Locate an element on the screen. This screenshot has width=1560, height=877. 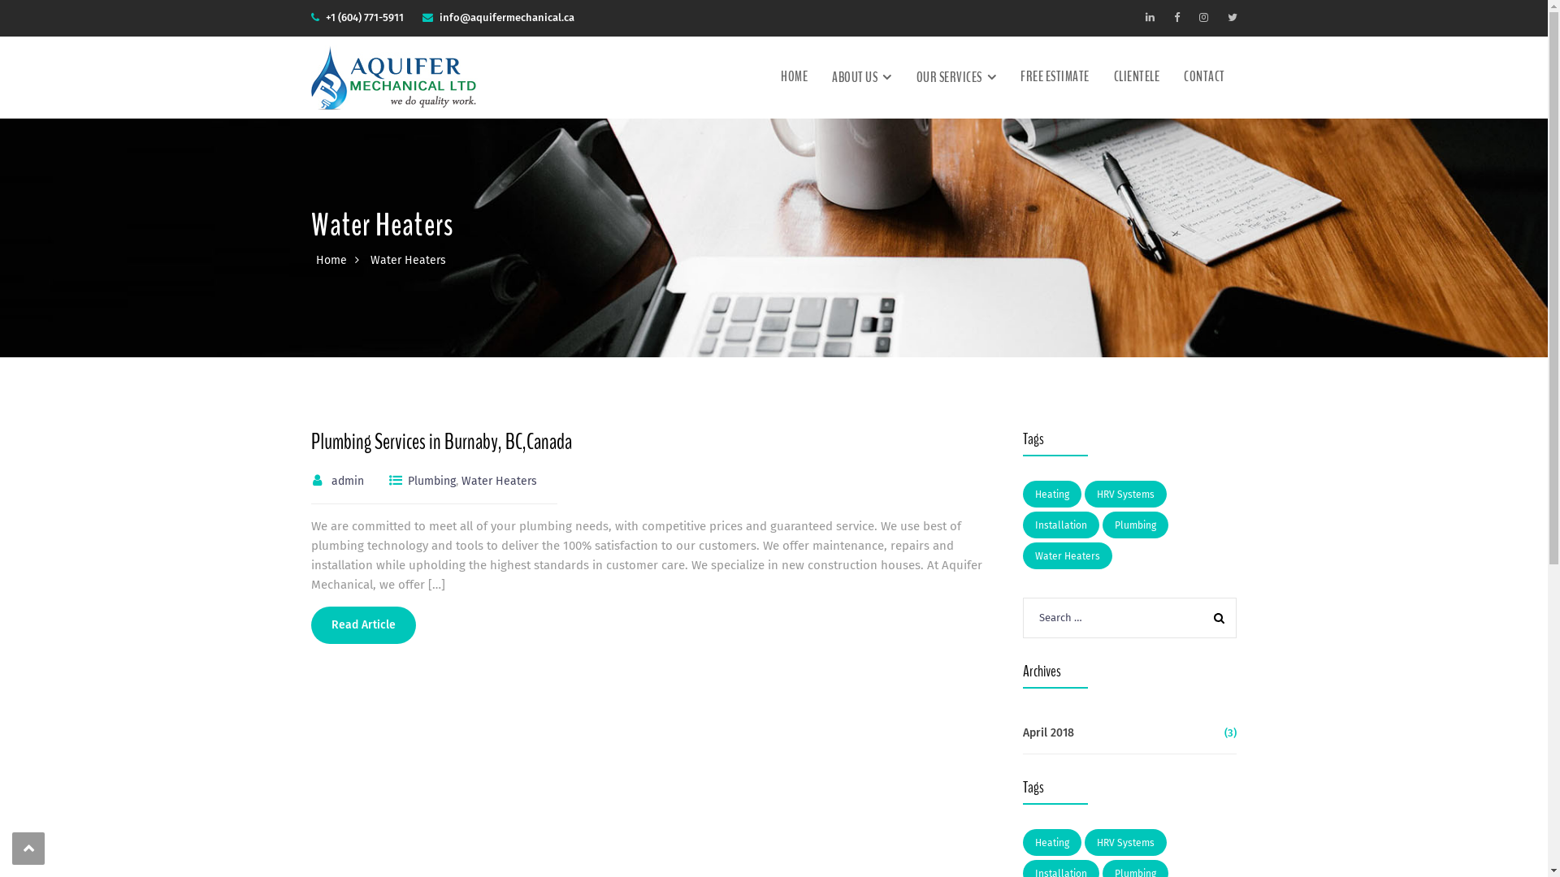
HOME is located at coordinates (795, 77).